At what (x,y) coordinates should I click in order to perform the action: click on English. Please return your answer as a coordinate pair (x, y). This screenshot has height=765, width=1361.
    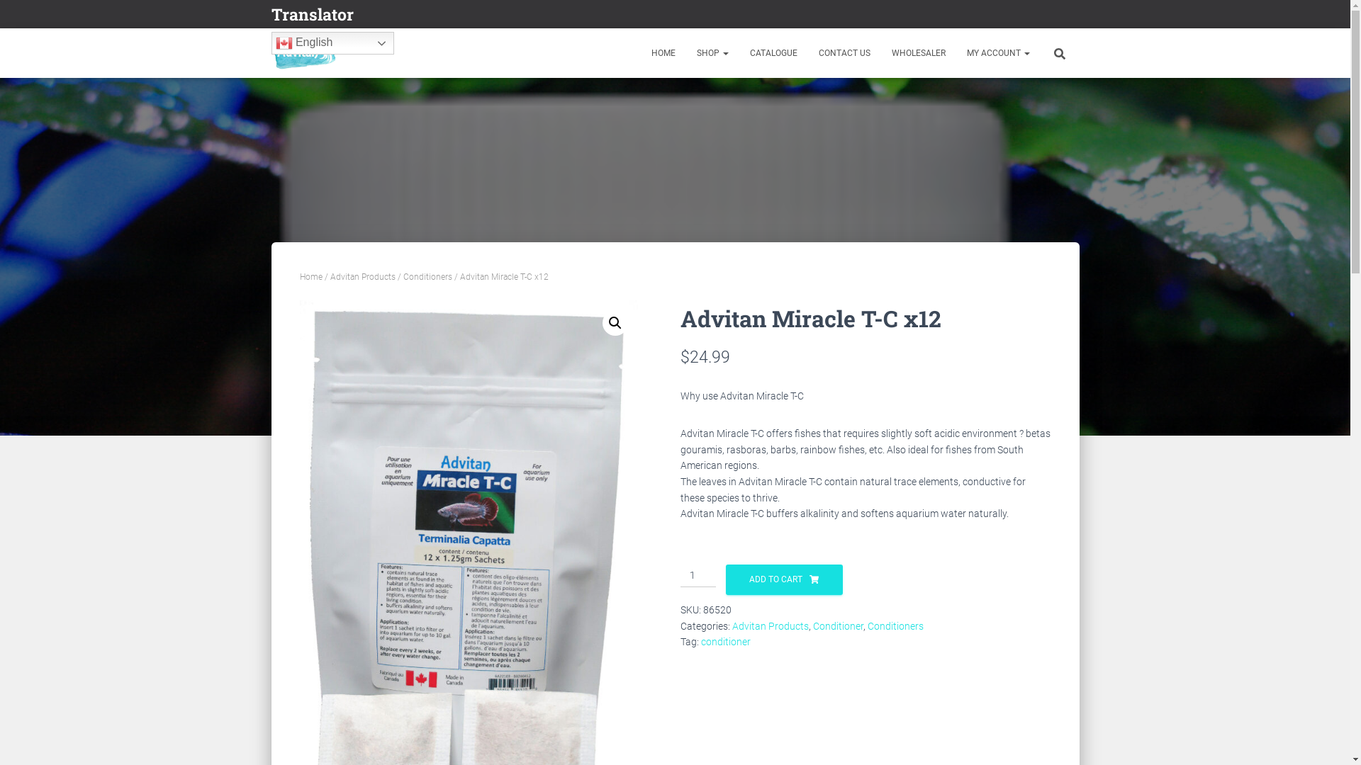
    Looking at the image, I should click on (332, 43).